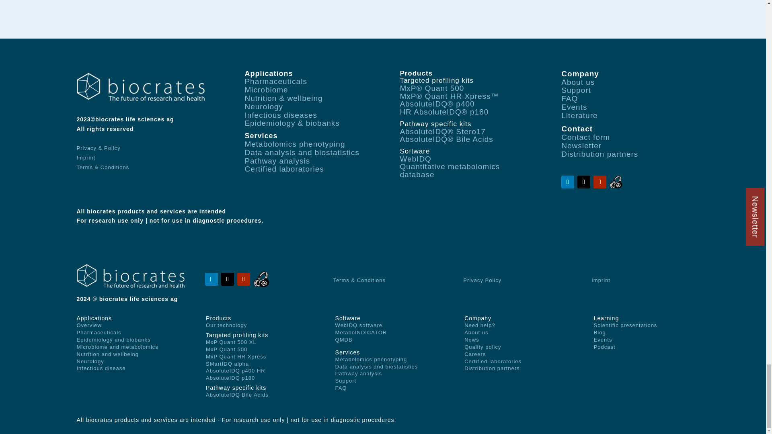 The image size is (772, 434). Describe the element at coordinates (266, 90) in the screenshot. I see `Microbiome` at that location.